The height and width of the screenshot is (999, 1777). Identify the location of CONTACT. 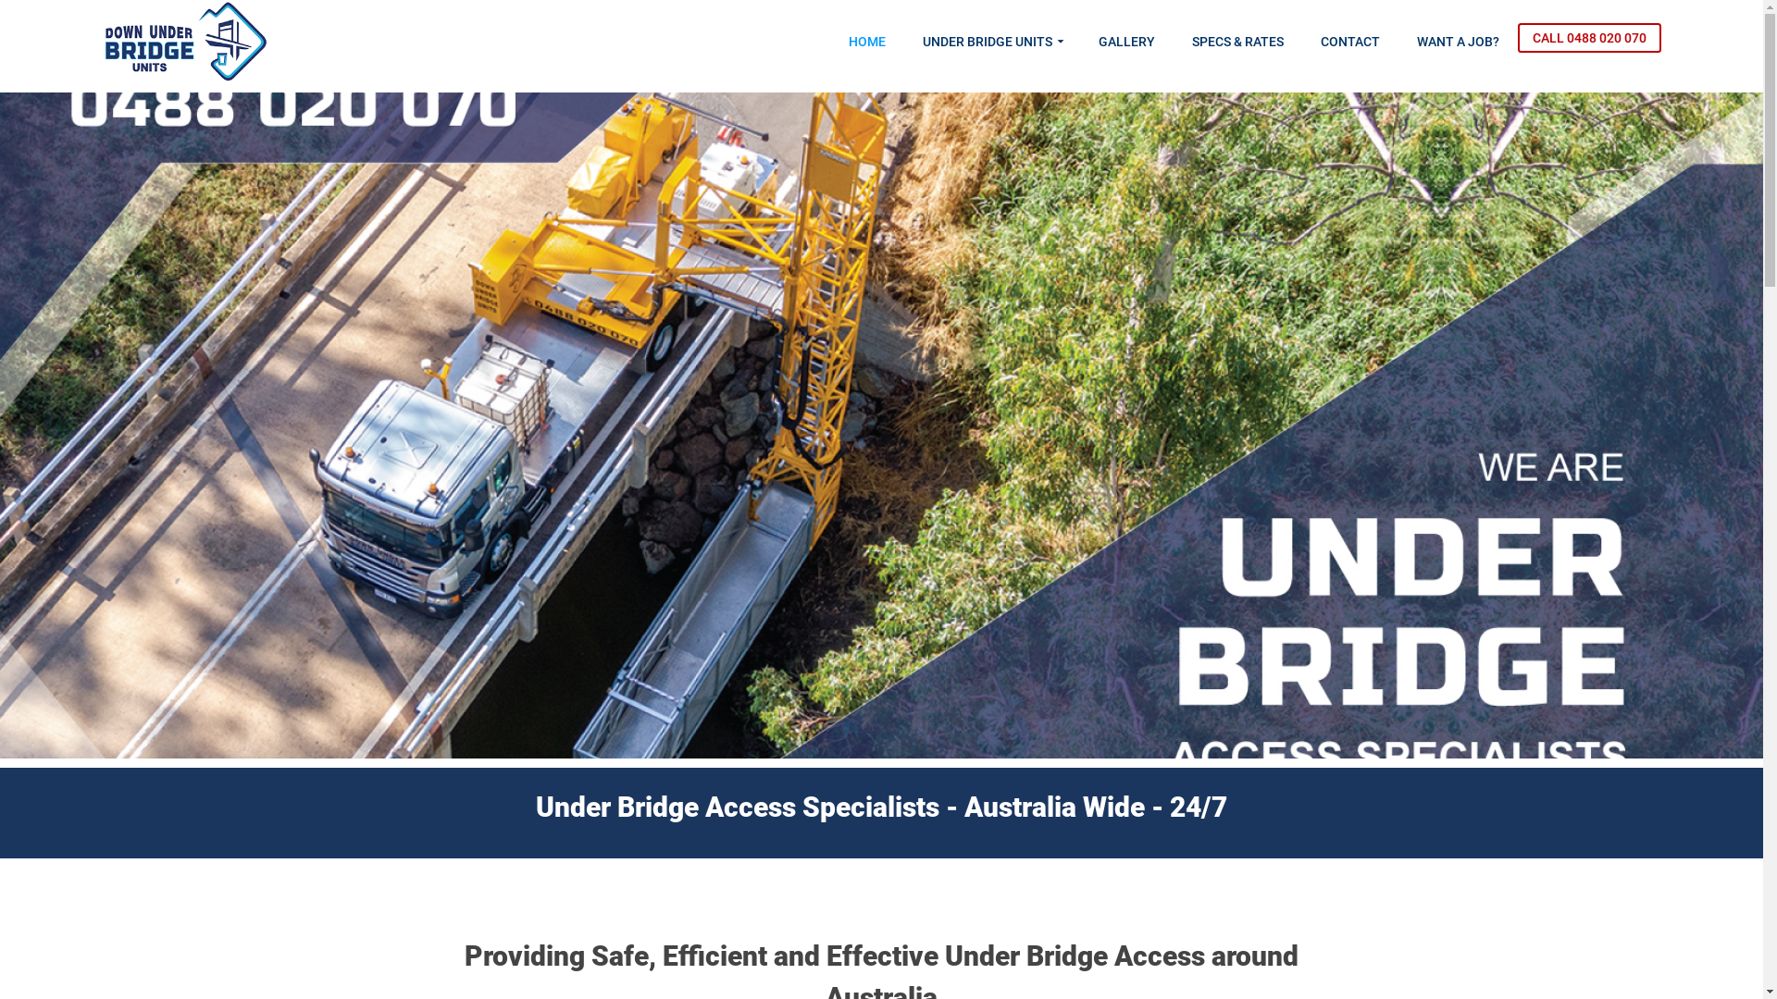
(1350, 42).